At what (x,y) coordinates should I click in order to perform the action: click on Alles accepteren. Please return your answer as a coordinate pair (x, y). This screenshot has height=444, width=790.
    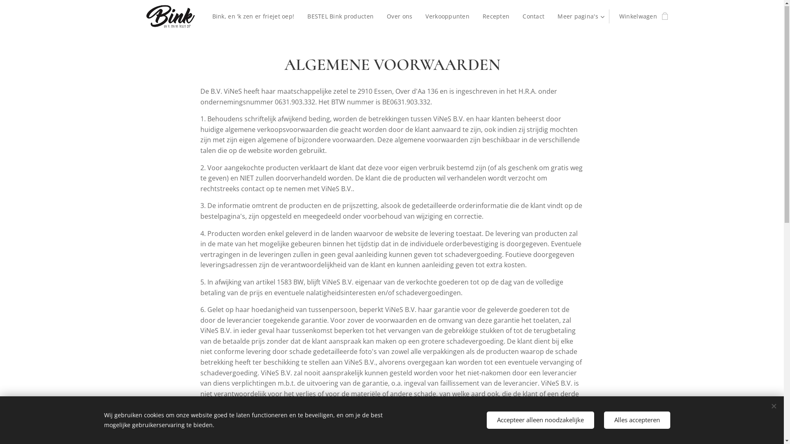
    Looking at the image, I should click on (637, 420).